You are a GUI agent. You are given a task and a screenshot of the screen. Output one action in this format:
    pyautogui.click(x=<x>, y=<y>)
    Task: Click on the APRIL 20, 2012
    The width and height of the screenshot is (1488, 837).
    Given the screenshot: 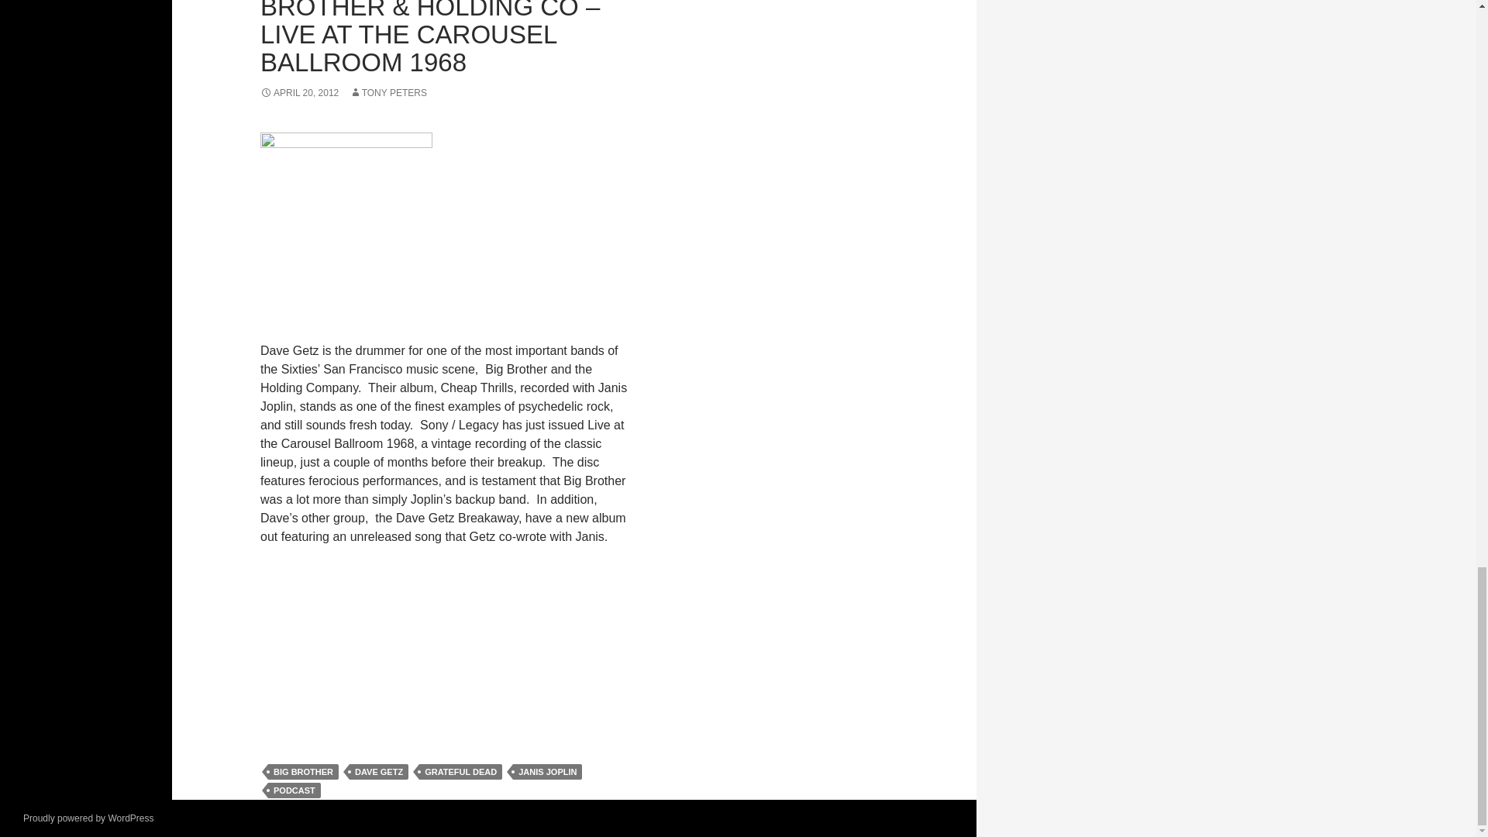 What is the action you would take?
    pyautogui.click(x=299, y=93)
    